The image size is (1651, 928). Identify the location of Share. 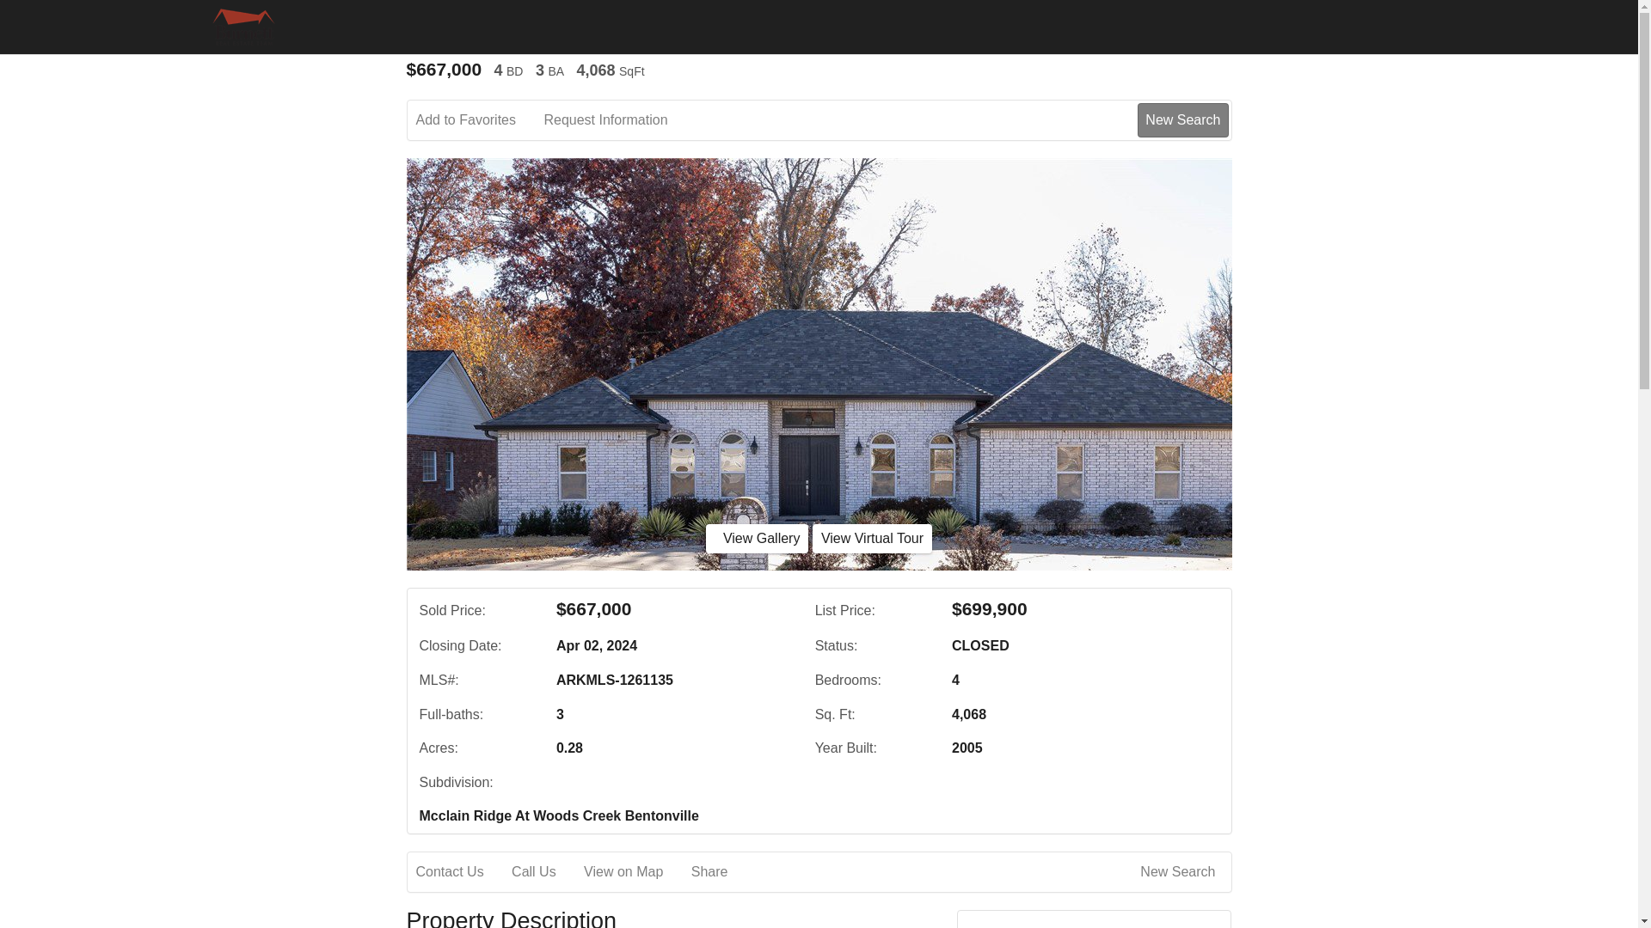
(722, 872).